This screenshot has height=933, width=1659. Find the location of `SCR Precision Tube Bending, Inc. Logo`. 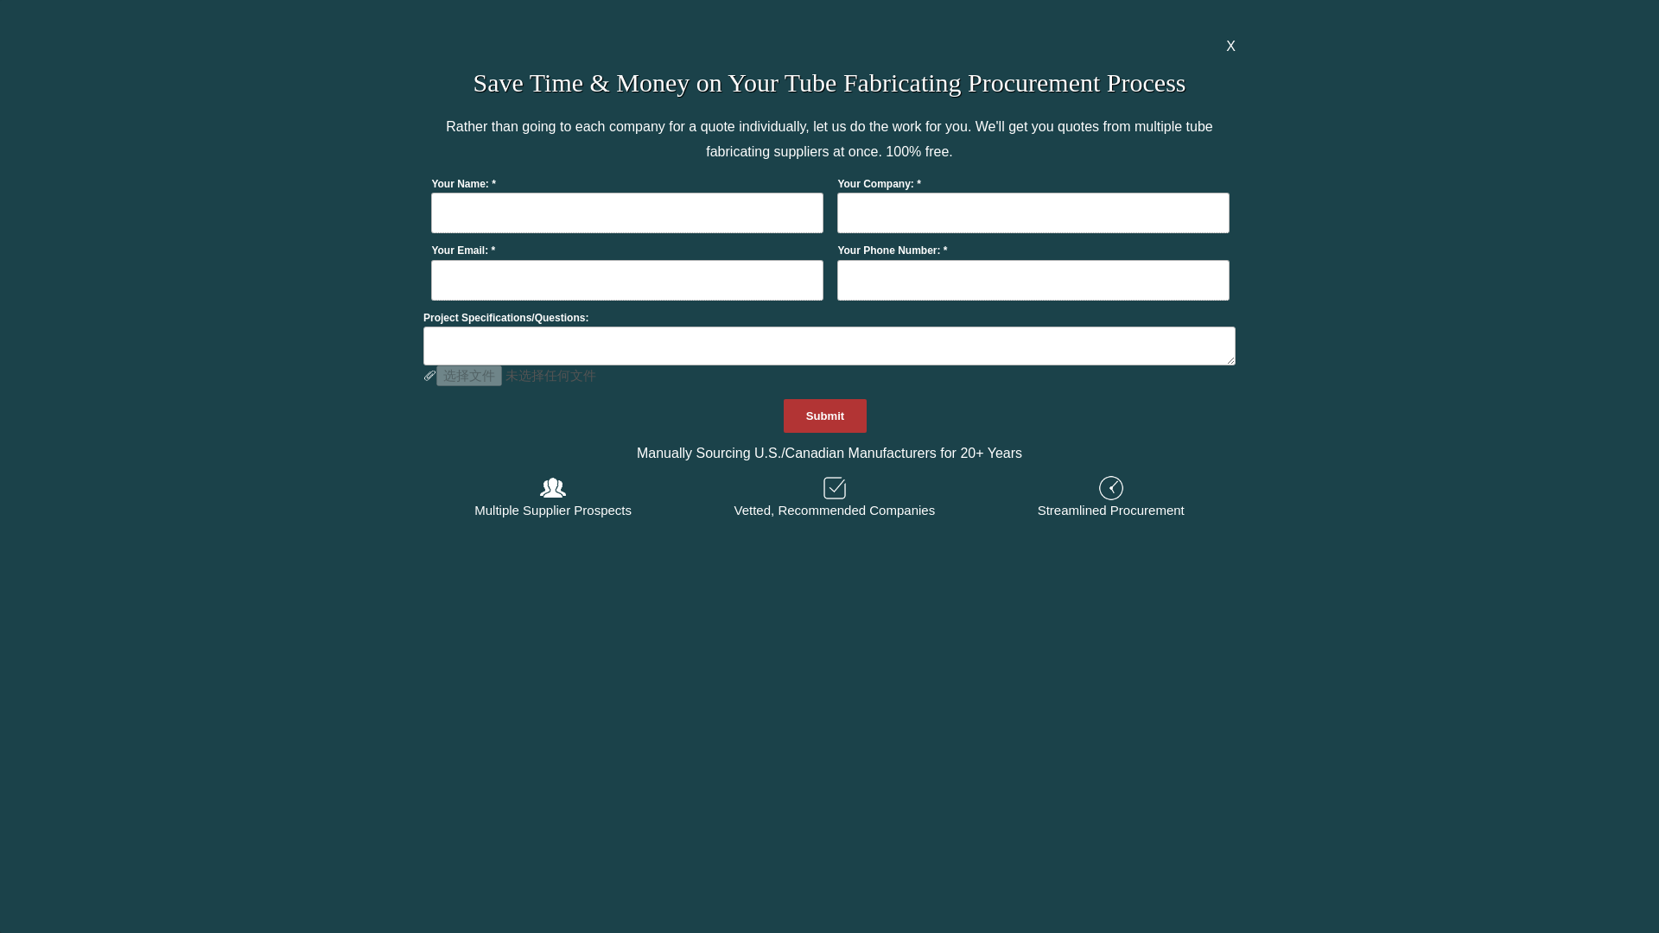

SCR Precision Tube Bending, Inc. Logo is located at coordinates (1122, 249).